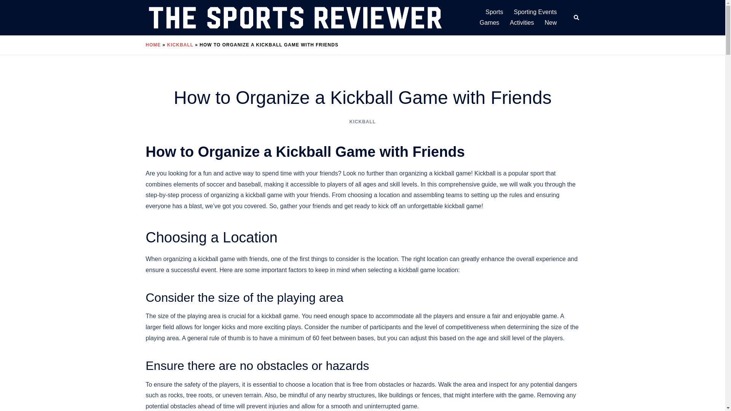 This screenshot has height=411, width=731. I want to click on Sports, so click(494, 12).